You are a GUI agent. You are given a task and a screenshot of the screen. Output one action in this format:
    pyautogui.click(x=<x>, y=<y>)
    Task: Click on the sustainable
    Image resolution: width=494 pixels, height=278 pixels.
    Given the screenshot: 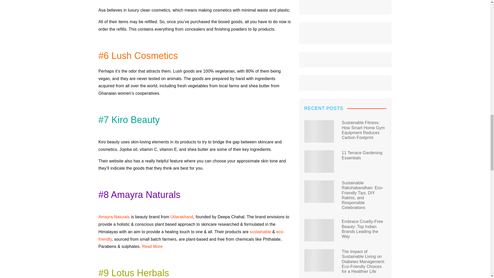 What is the action you would take?
    pyautogui.click(x=260, y=232)
    